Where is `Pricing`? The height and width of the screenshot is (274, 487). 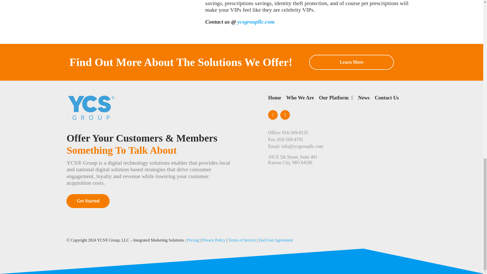
Pricing is located at coordinates (193, 240).